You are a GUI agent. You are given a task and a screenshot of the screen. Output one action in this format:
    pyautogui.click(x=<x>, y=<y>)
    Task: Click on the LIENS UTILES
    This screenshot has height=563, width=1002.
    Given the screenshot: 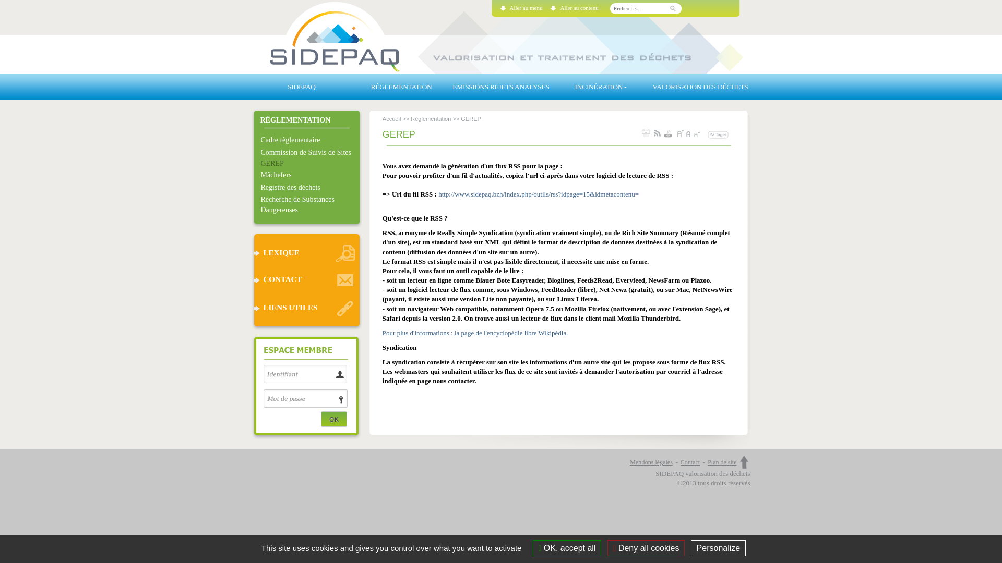 What is the action you would take?
    pyautogui.click(x=306, y=309)
    